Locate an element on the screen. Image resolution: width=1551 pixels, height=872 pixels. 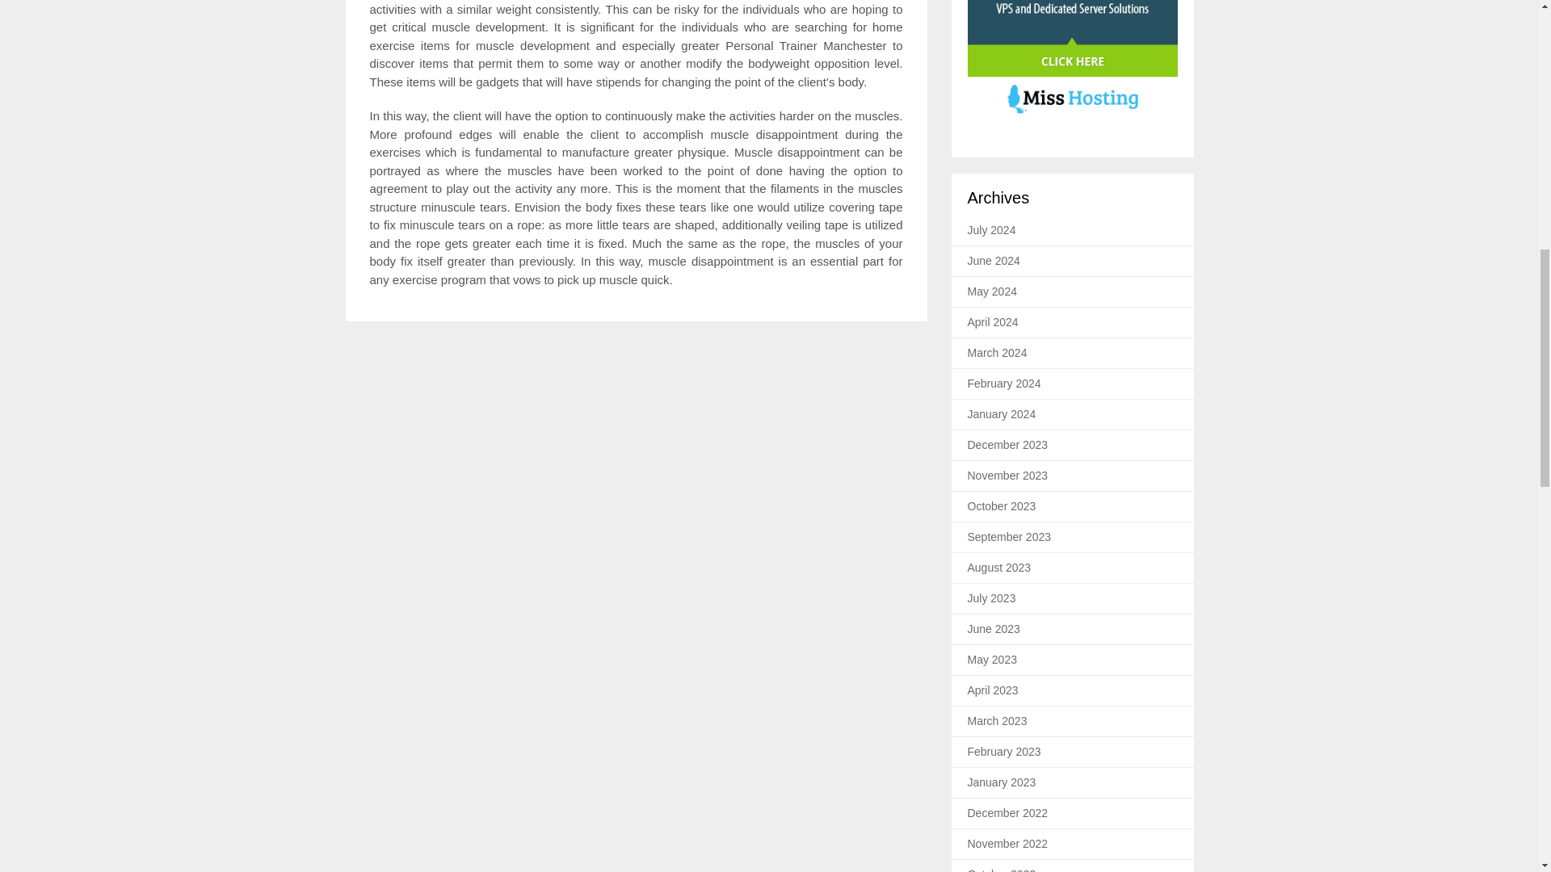
November 2022 is located at coordinates (1008, 843).